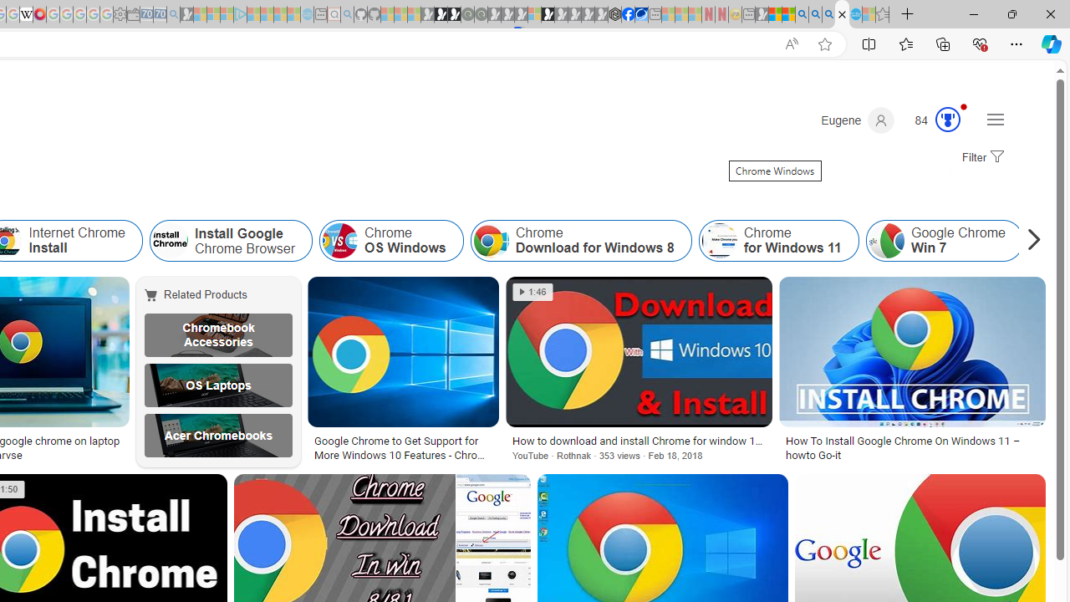 This screenshot has height=602, width=1070. I want to click on AutomationID: serp_medal_svg, so click(947, 119).